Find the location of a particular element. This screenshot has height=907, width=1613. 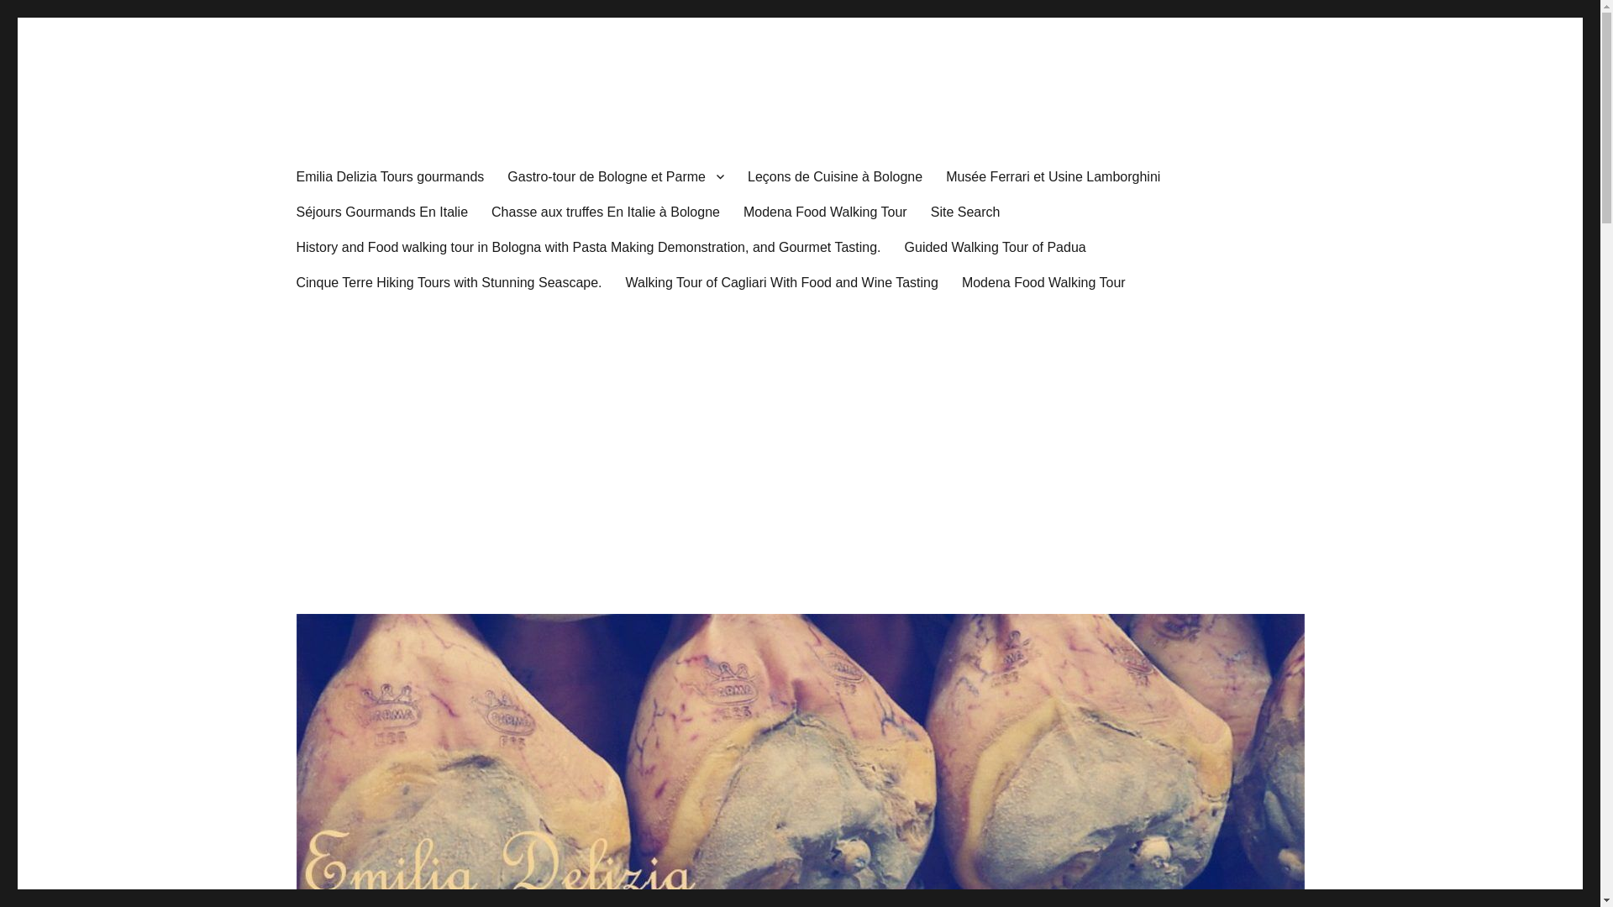

Guided Walking Tour of Padua is located at coordinates (996, 247).